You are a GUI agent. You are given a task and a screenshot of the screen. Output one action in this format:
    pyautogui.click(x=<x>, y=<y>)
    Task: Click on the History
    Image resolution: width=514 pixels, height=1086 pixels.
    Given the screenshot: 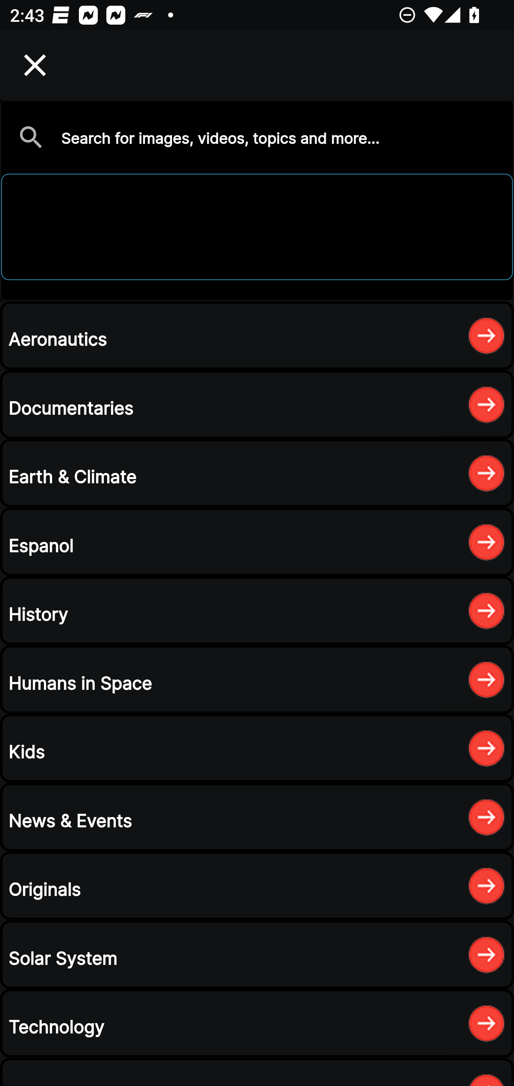 What is the action you would take?
    pyautogui.click(x=257, y=611)
    